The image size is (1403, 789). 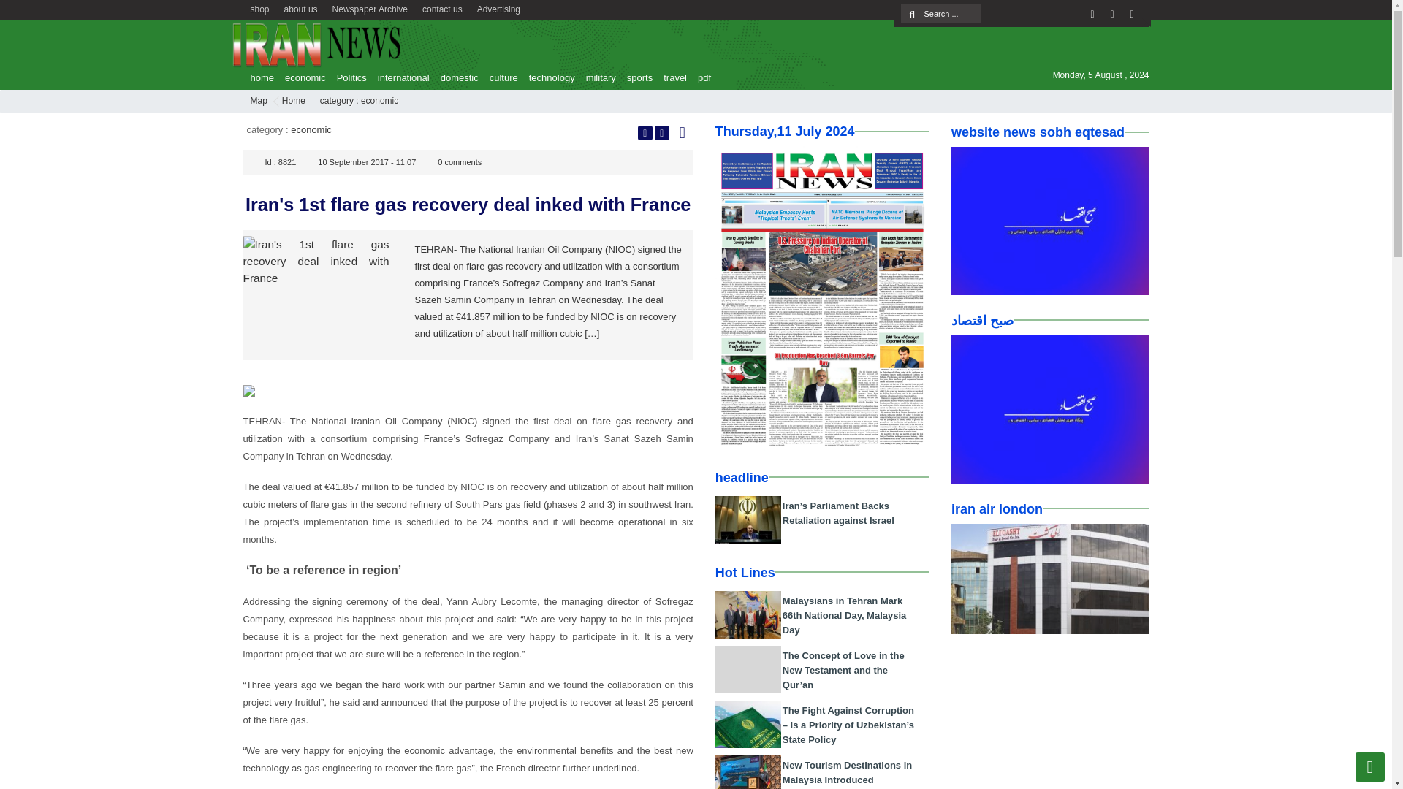 What do you see at coordinates (672, 77) in the screenshot?
I see `travel` at bounding box center [672, 77].